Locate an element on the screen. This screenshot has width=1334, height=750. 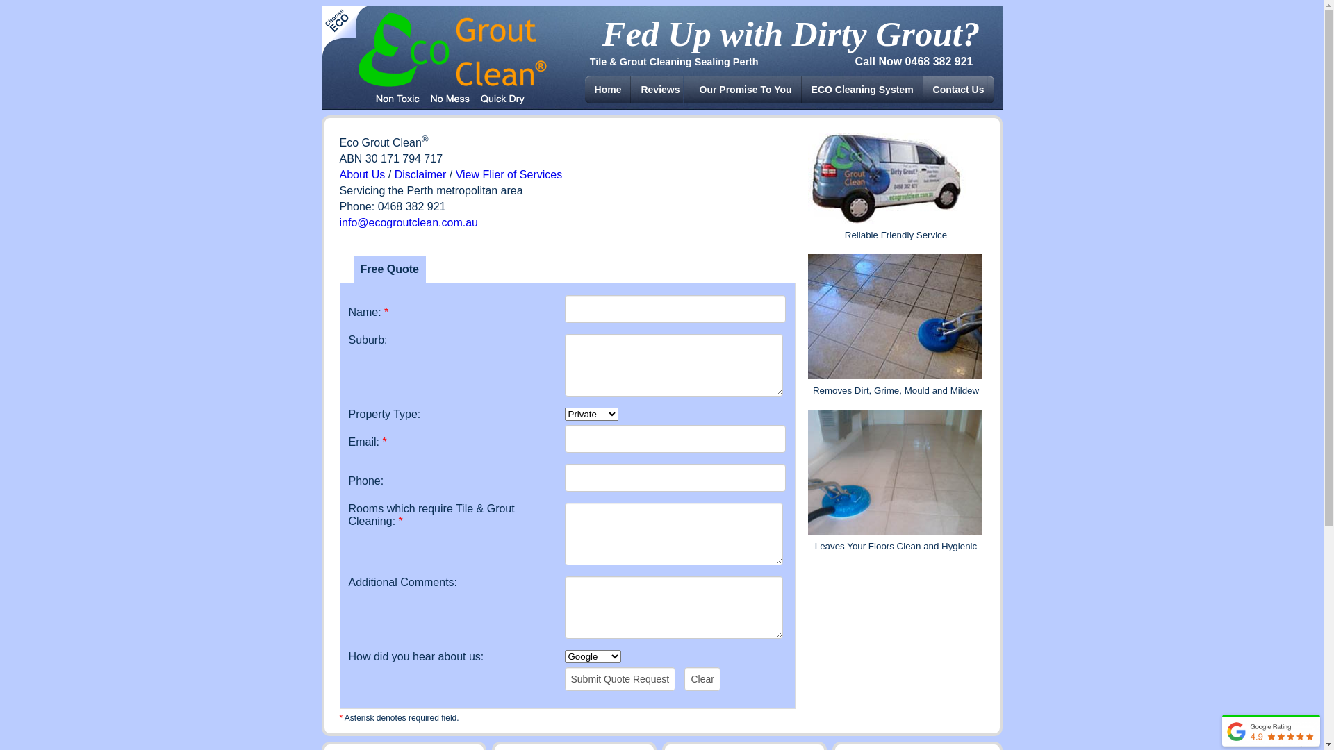
Reviews is located at coordinates (660, 90).